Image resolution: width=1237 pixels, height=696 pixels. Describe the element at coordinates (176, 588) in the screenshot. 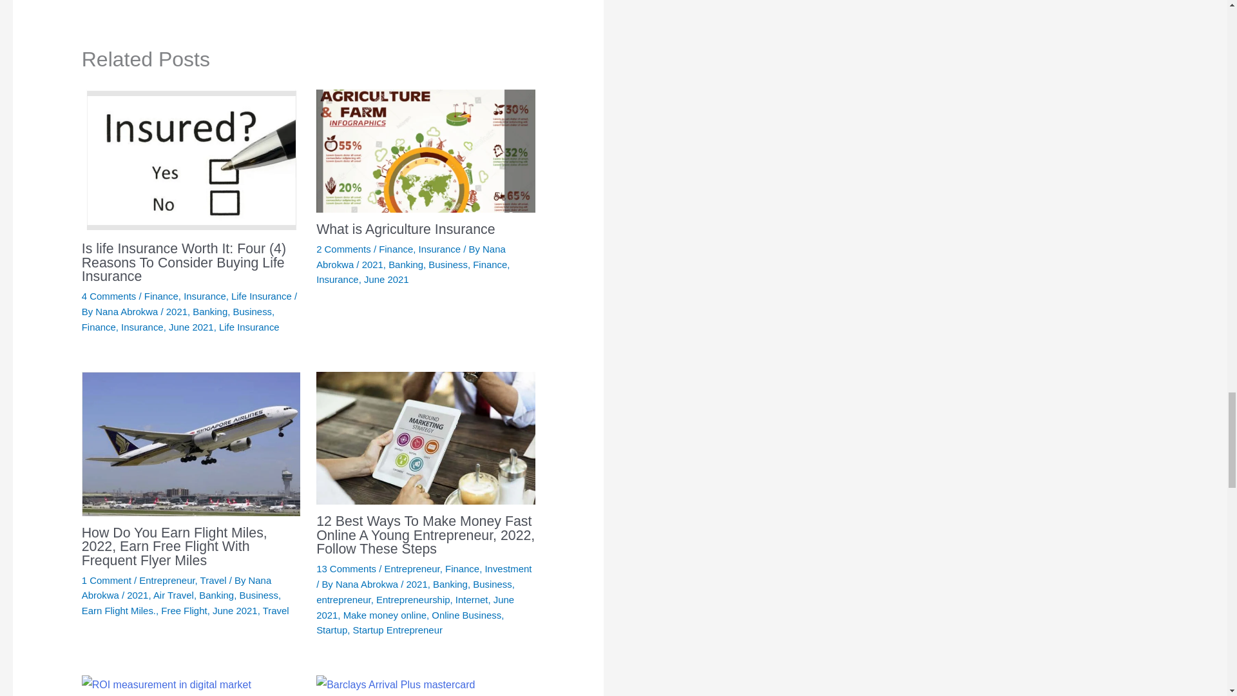

I see `View all posts by Nana Abrokwa` at that location.